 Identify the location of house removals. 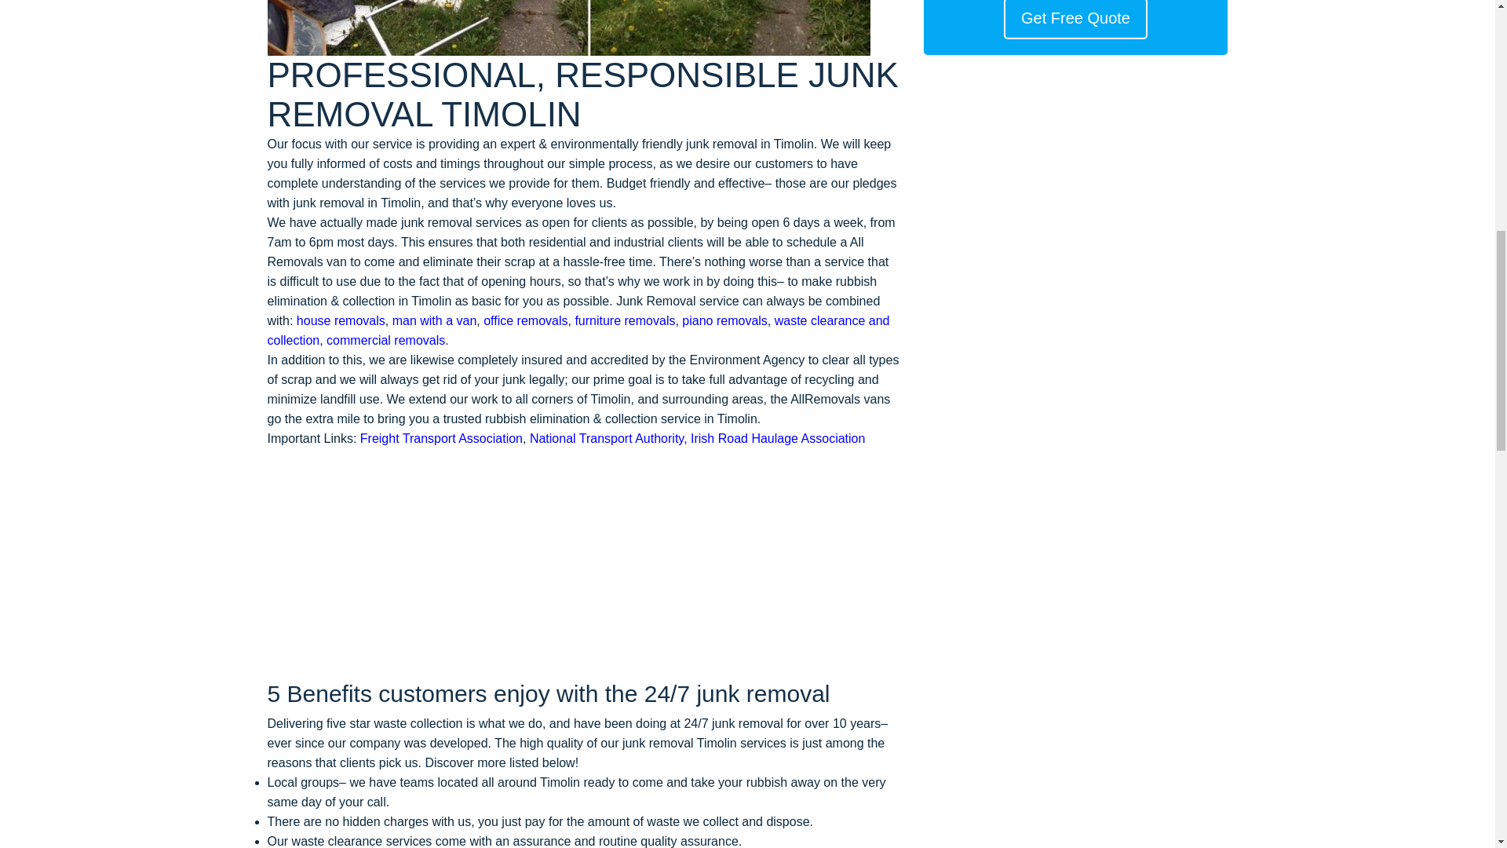
(341, 320).